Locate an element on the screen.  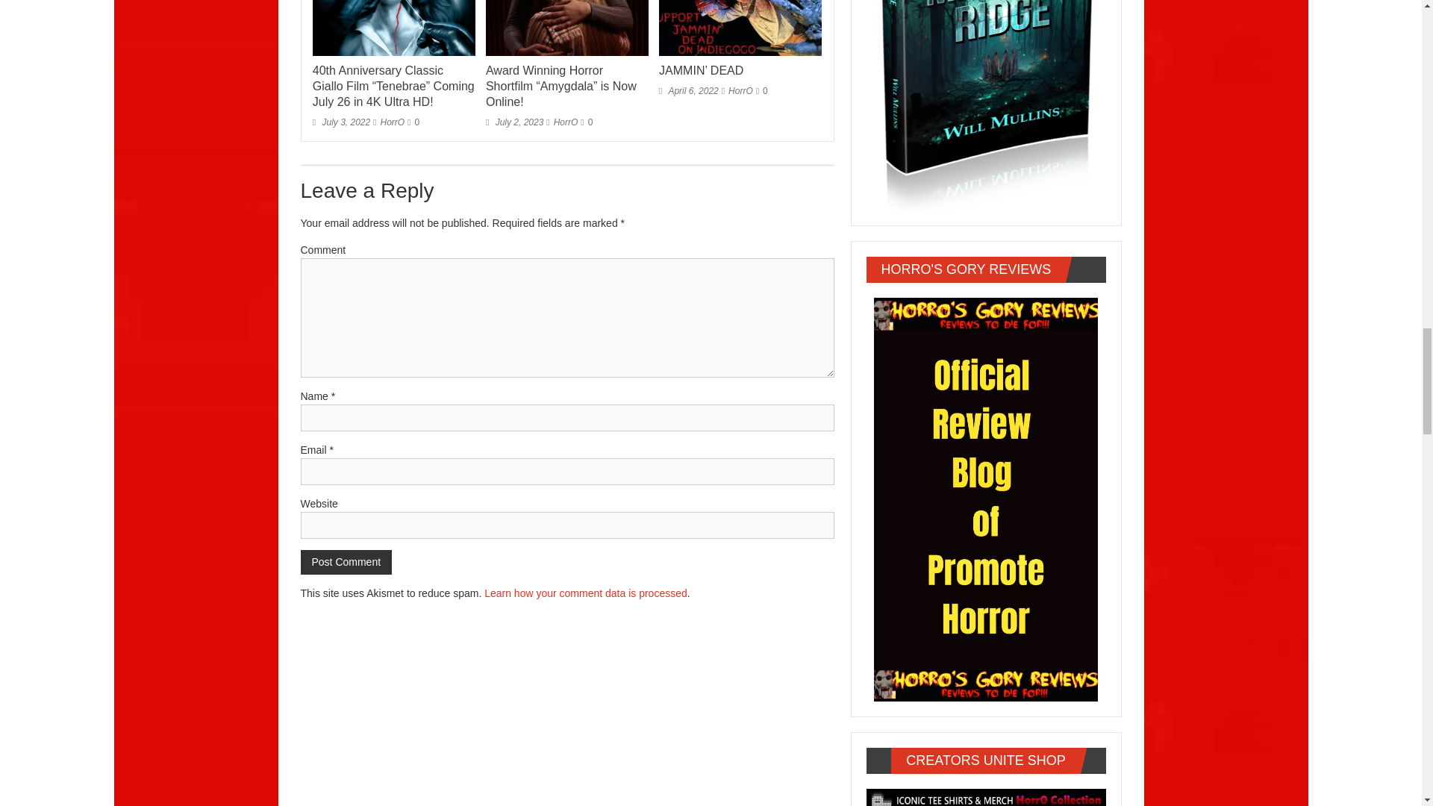
1:40 pm is located at coordinates (689, 90).